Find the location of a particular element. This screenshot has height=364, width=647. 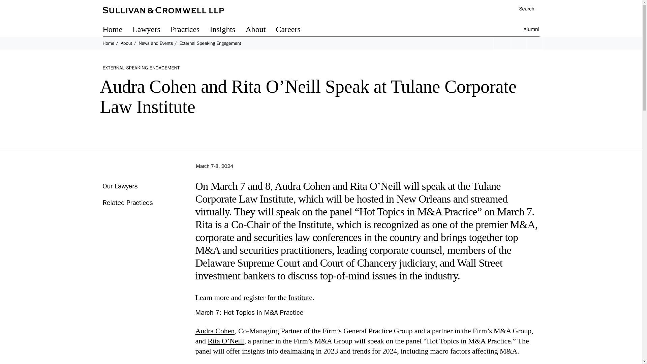

Institute is located at coordinates (301, 297).